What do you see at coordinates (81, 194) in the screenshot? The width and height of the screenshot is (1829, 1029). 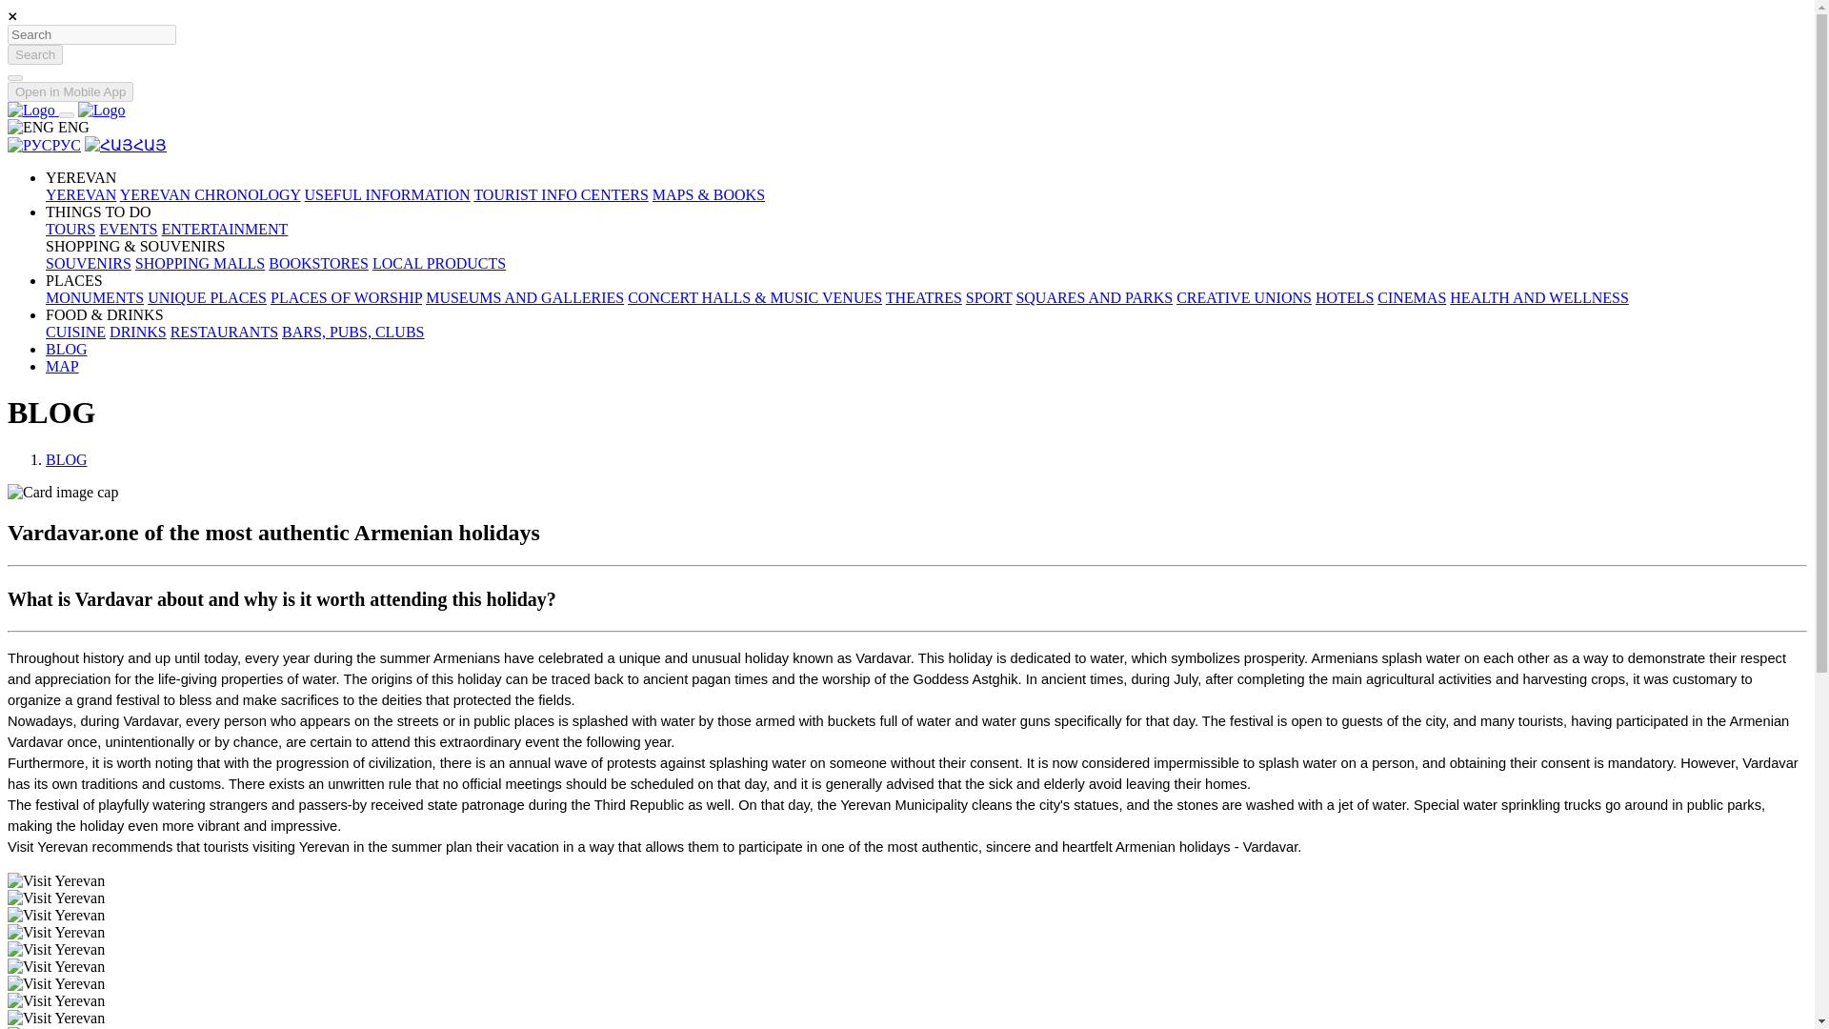 I see `YEREVAN` at bounding box center [81, 194].